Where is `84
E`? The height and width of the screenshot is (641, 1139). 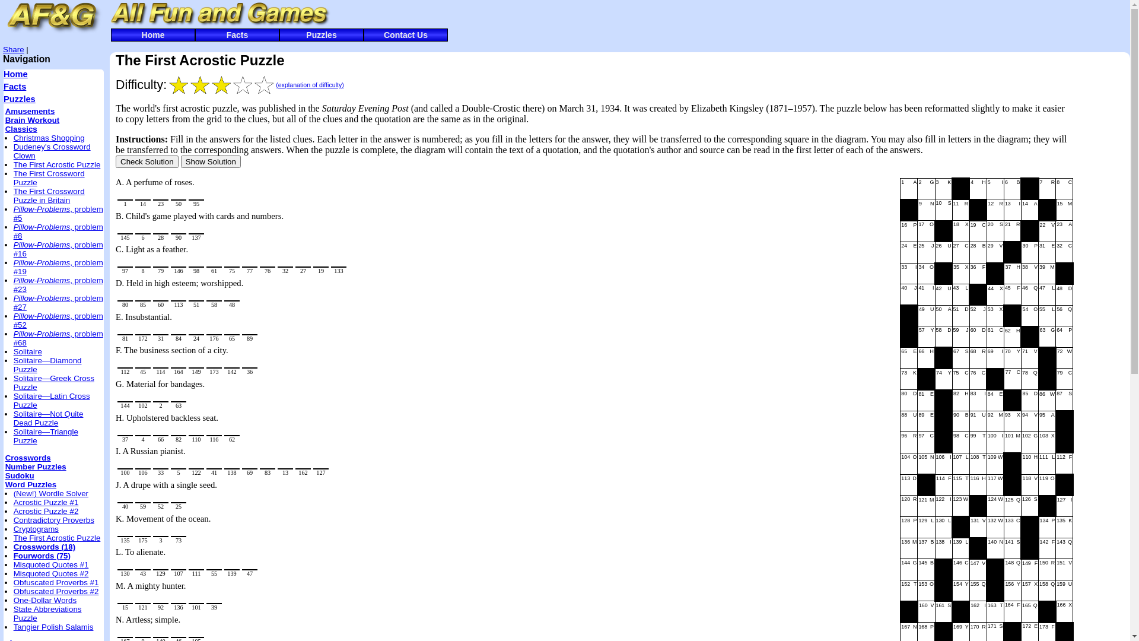 84
E is located at coordinates (995, 400).